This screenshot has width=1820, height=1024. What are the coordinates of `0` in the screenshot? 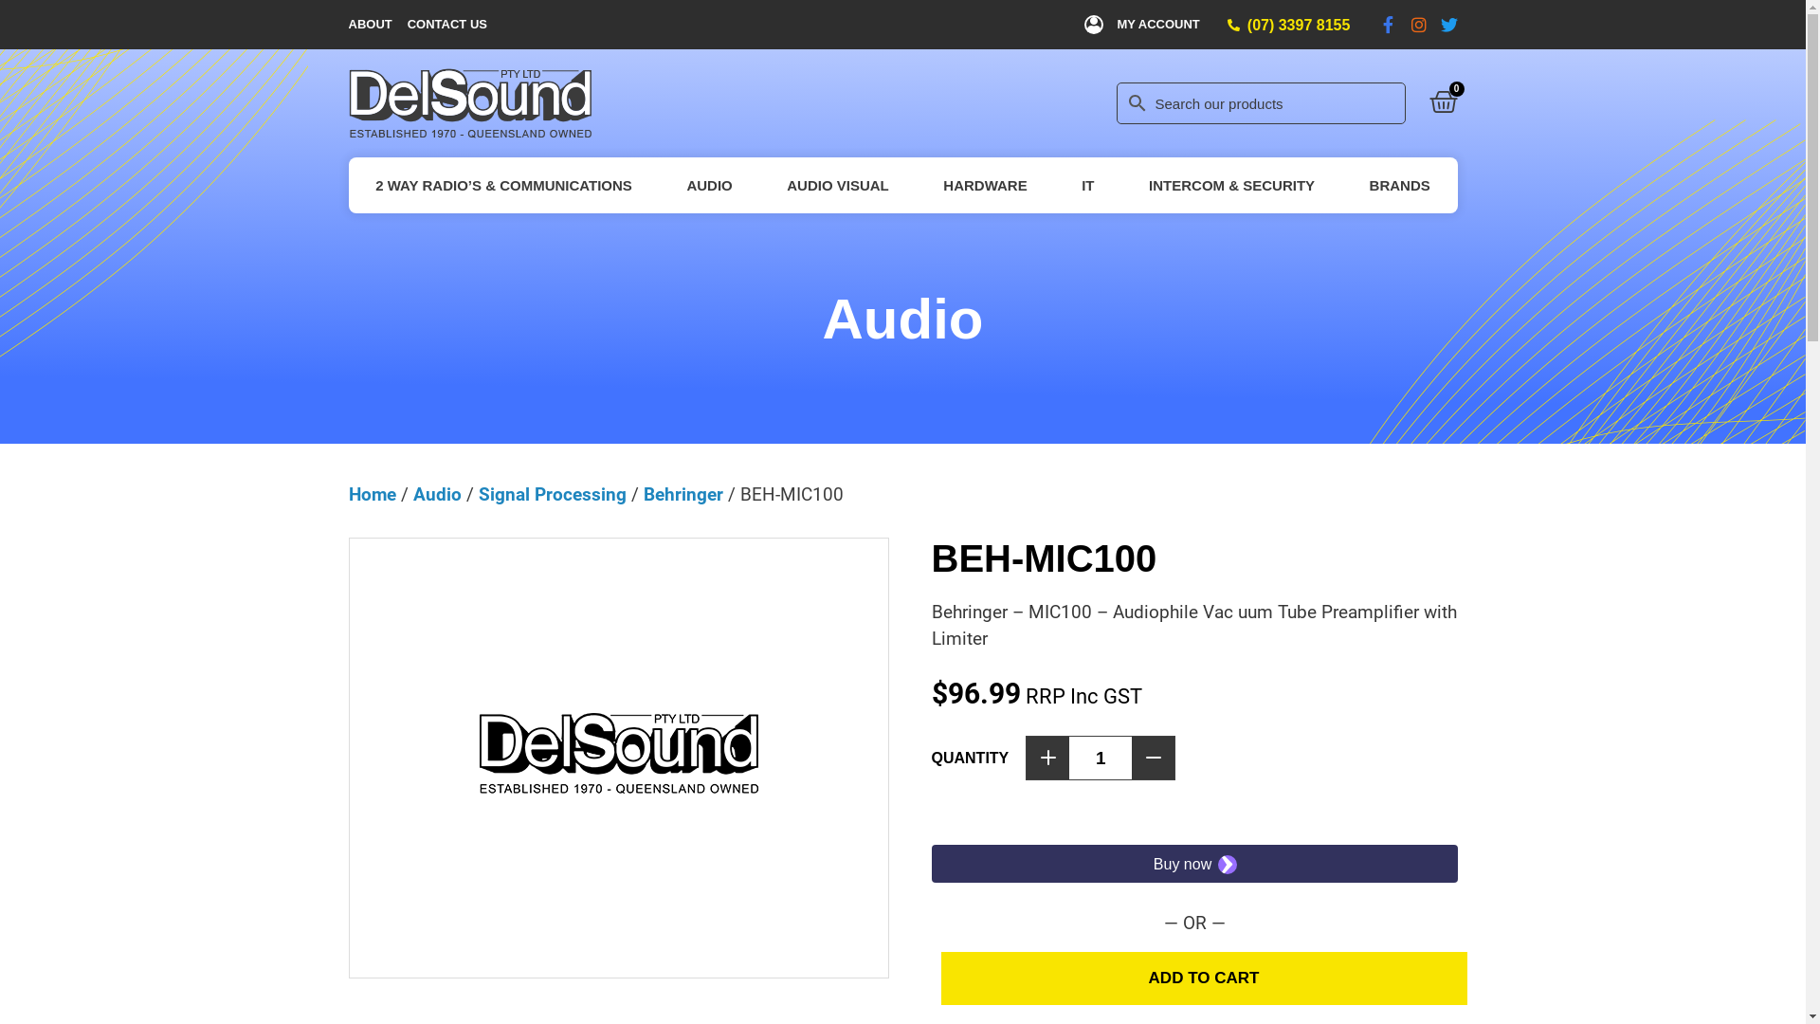 It's located at (1444, 102).